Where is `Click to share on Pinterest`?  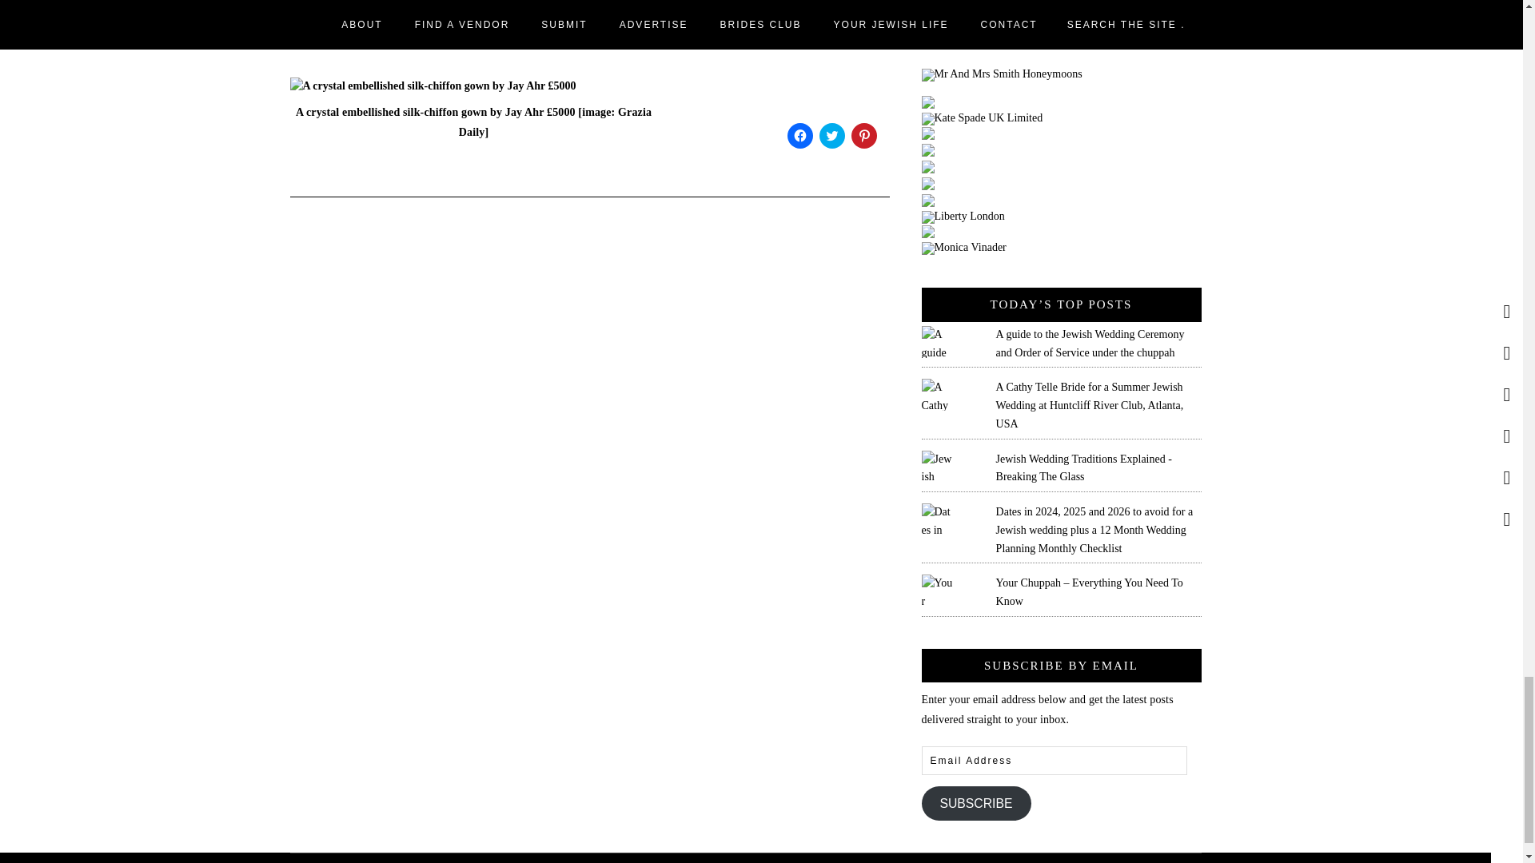
Click to share on Pinterest is located at coordinates (863, 136).